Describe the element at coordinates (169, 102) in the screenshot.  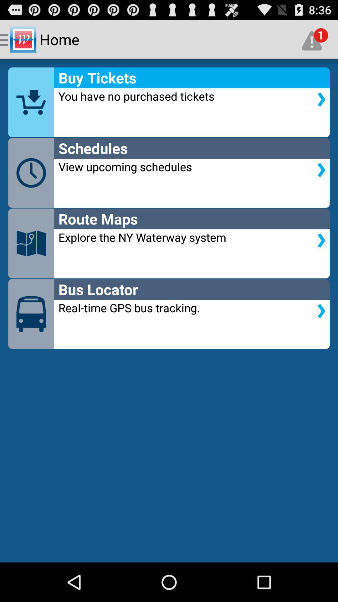
I see `click the first row buy tickets` at that location.